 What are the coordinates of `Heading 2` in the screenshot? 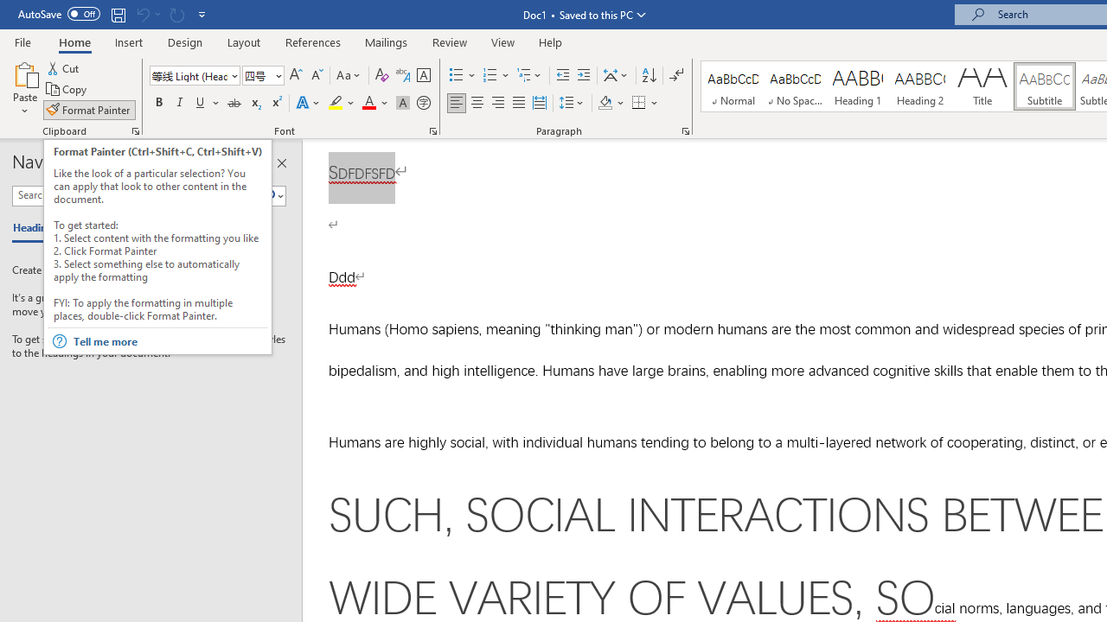 It's located at (919, 86).